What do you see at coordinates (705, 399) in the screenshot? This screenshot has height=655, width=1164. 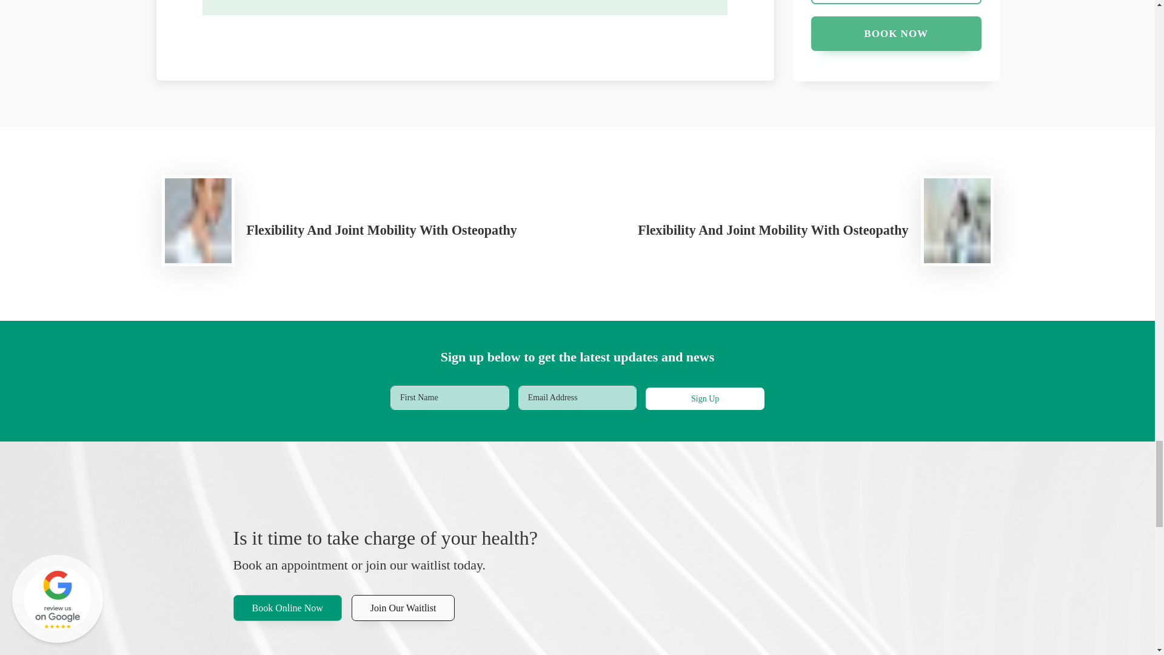 I see `Sign Up` at bounding box center [705, 399].